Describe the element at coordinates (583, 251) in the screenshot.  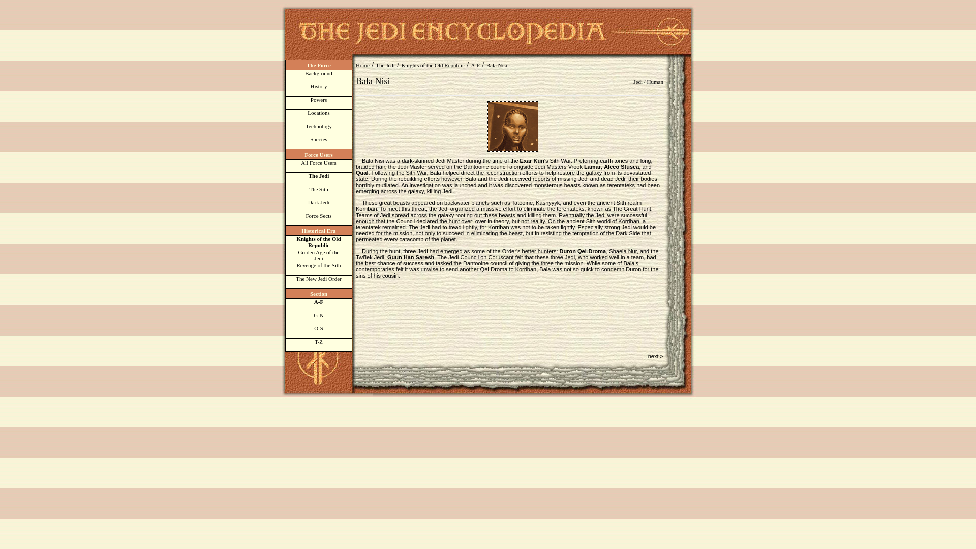
I see `Duron Qel-Droma` at that location.